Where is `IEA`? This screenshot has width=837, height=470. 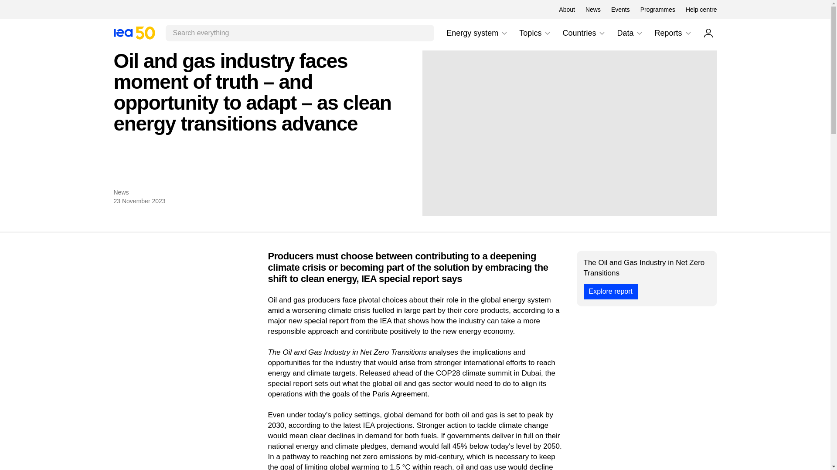 IEA is located at coordinates (567, 10).